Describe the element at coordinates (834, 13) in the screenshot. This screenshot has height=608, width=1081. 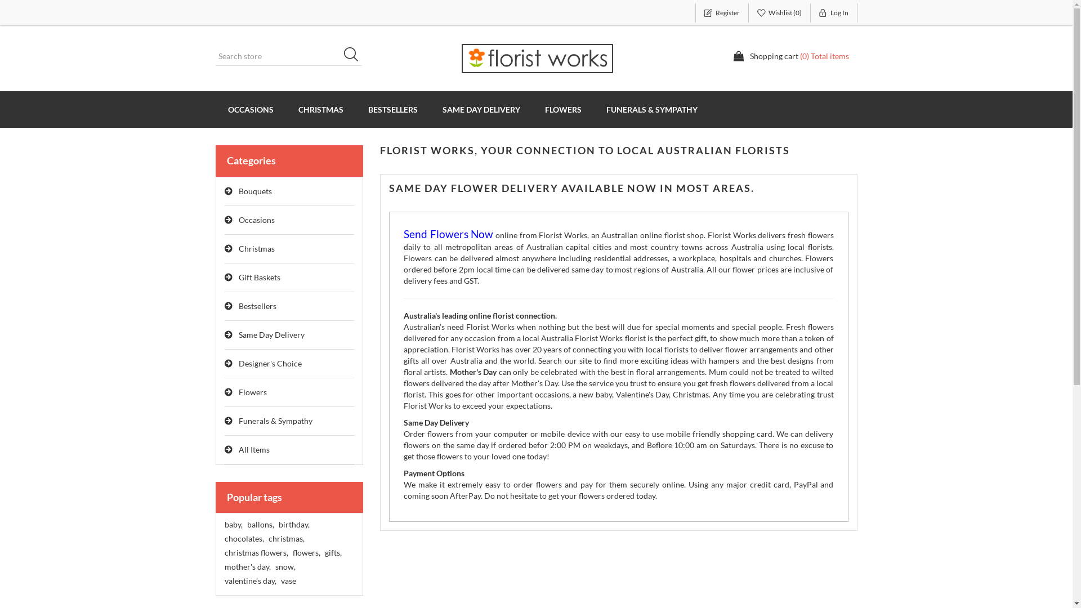
I see `Log In` at that location.